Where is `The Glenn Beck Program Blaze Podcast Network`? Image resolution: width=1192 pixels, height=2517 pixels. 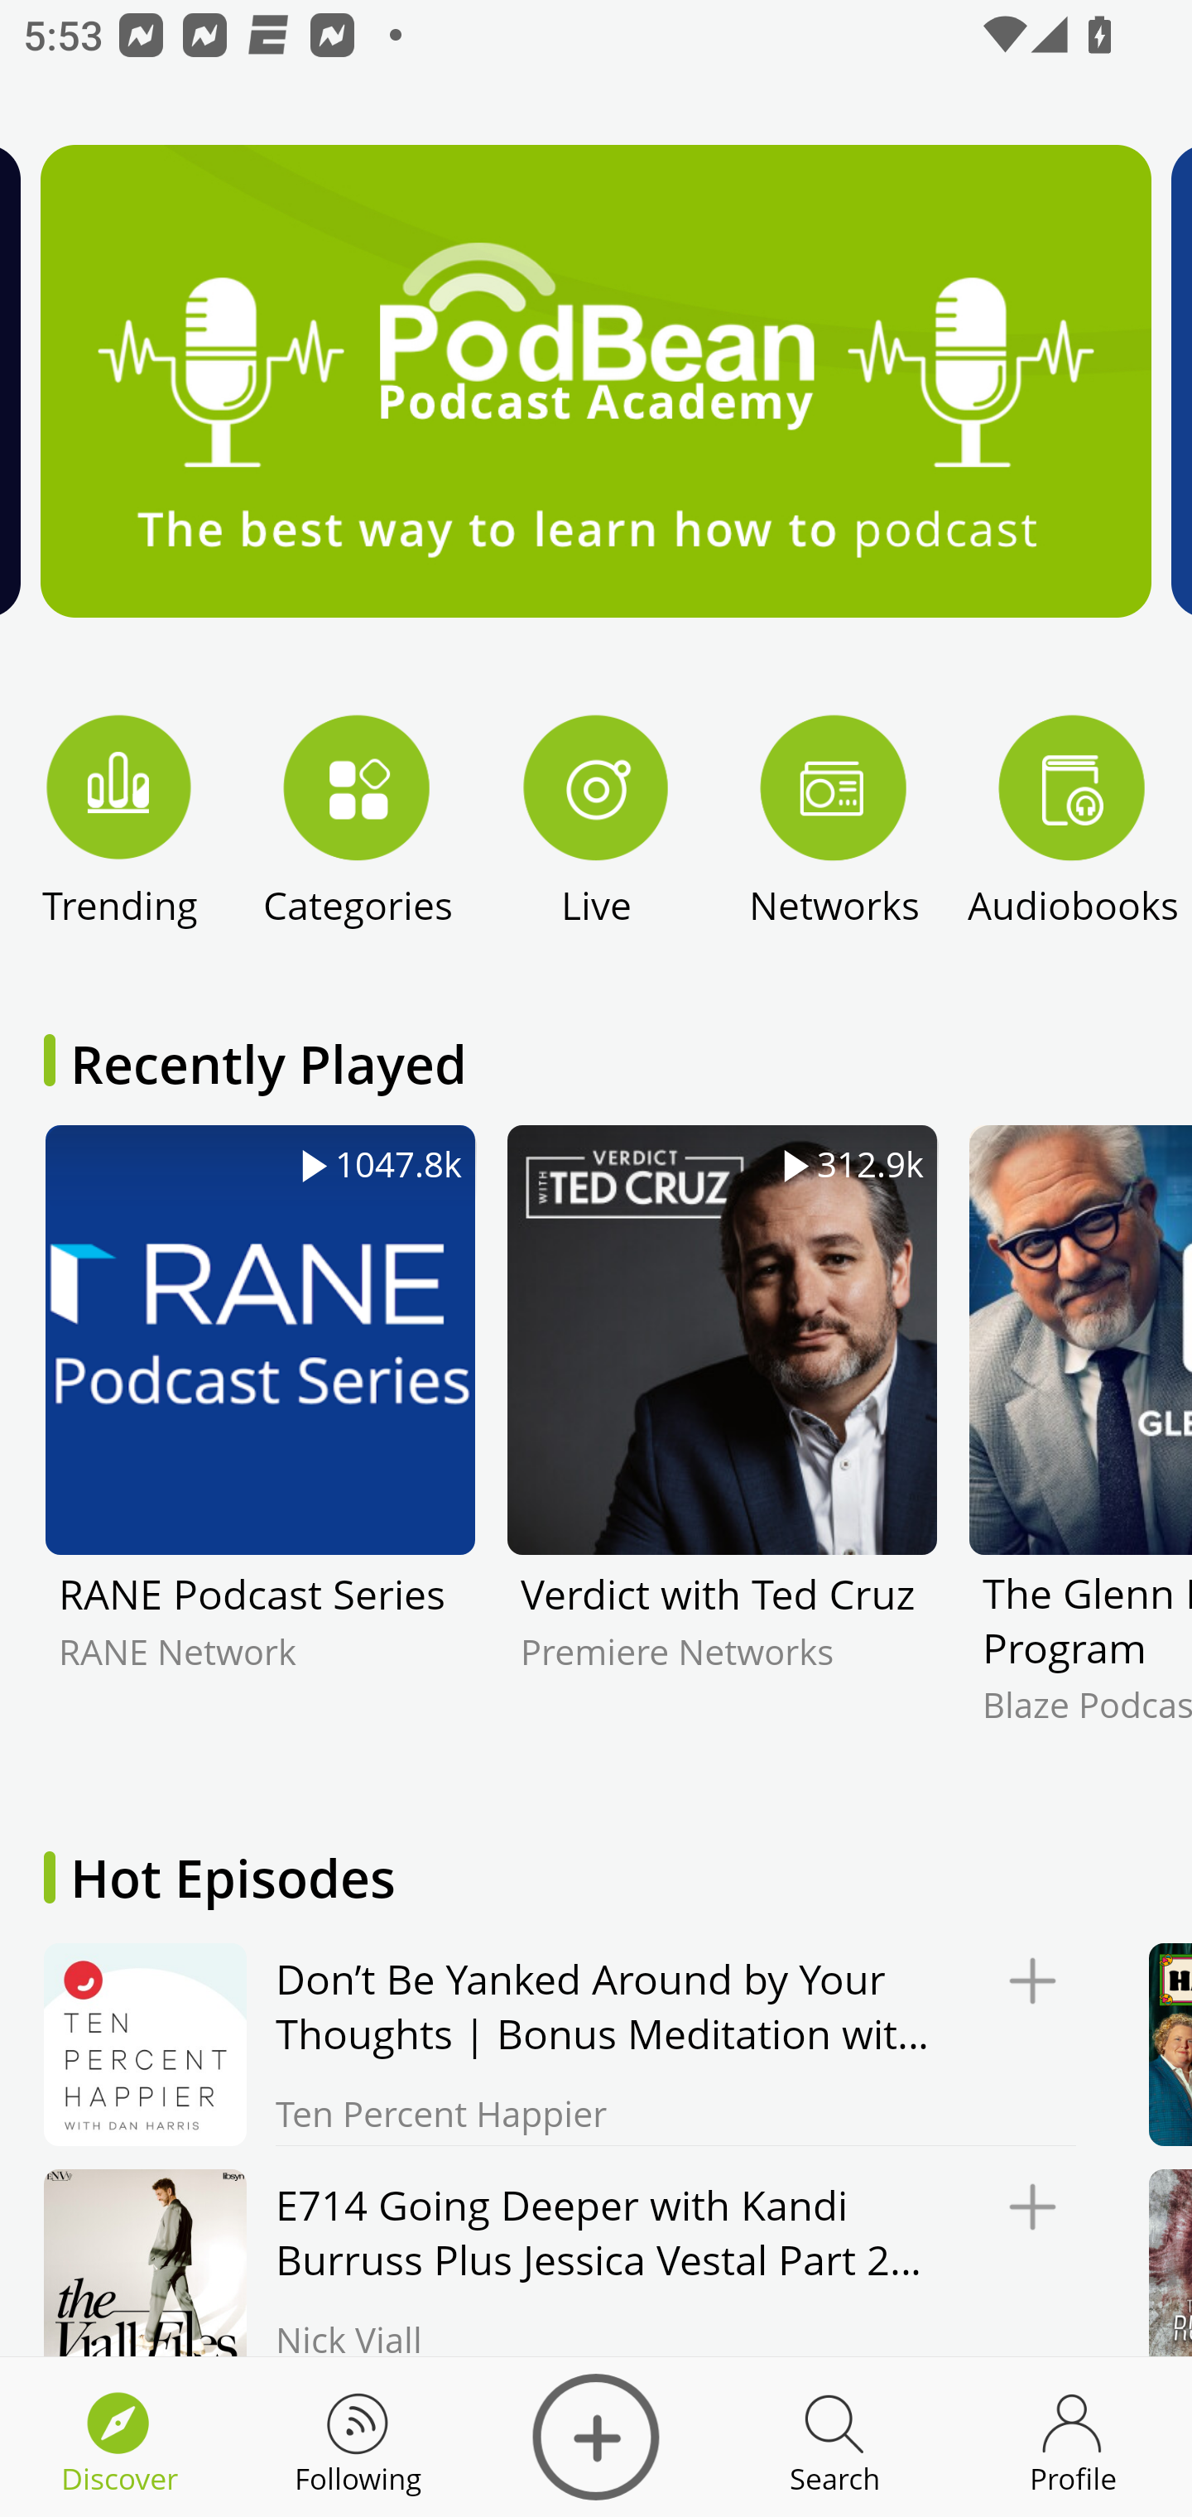
The Glenn Beck Program Blaze Podcast Network is located at coordinates (1079, 1448).